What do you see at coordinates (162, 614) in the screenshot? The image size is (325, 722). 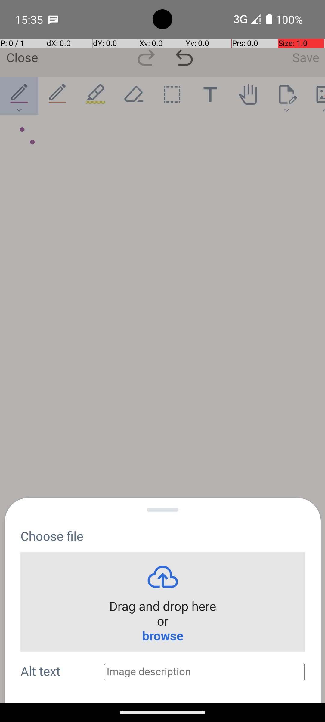 I see `Drag and drop here
or
` at bounding box center [162, 614].